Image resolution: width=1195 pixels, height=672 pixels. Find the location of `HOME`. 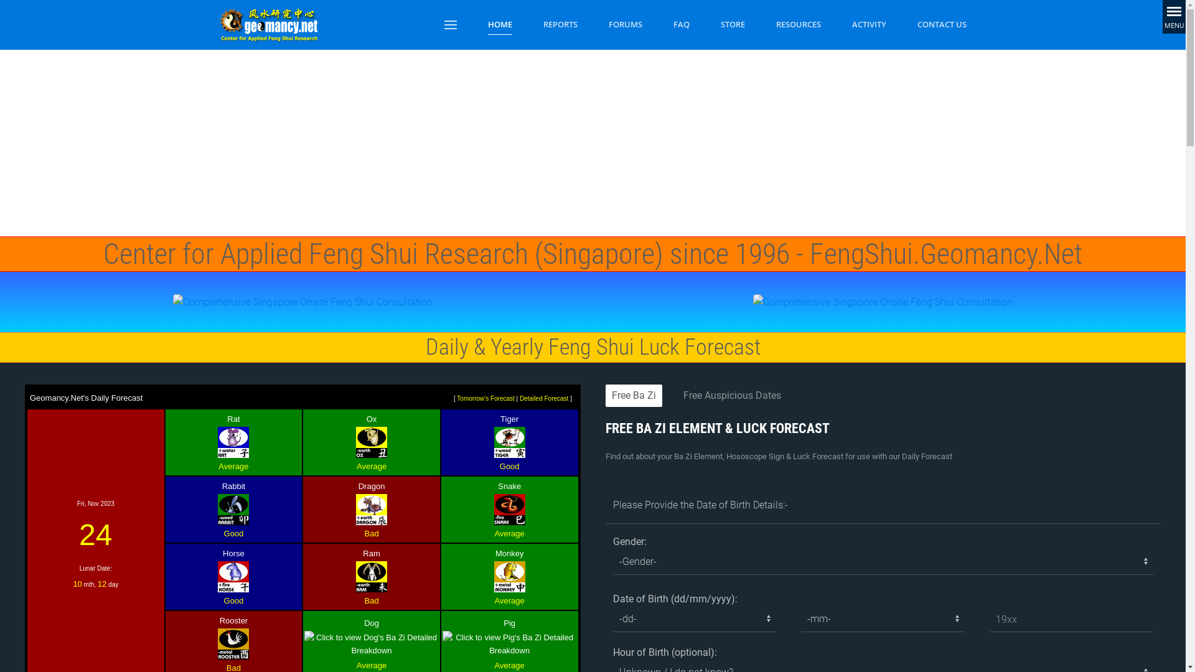

HOME is located at coordinates (500, 25).